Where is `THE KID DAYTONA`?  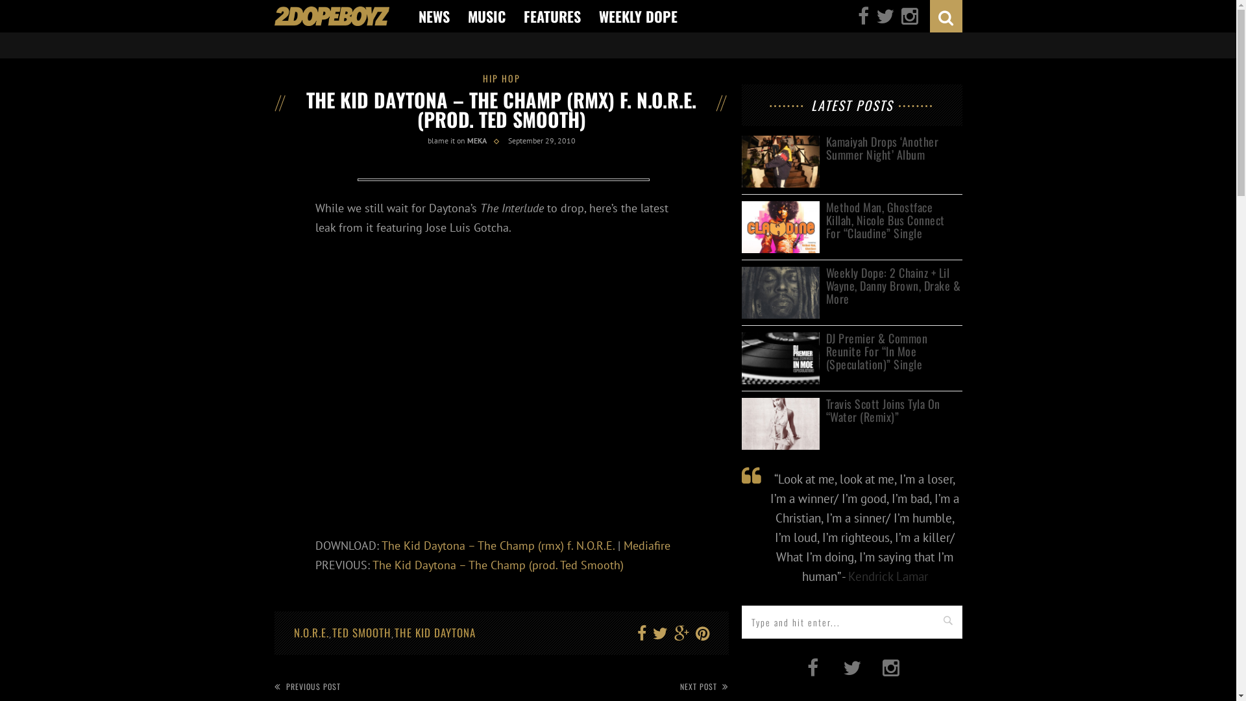
THE KID DAYTONA is located at coordinates (435, 632).